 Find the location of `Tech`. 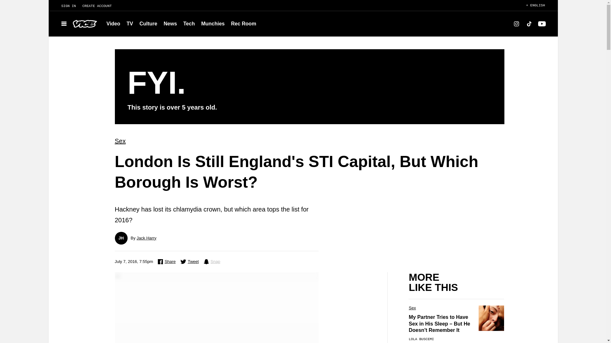

Tech is located at coordinates (189, 24).